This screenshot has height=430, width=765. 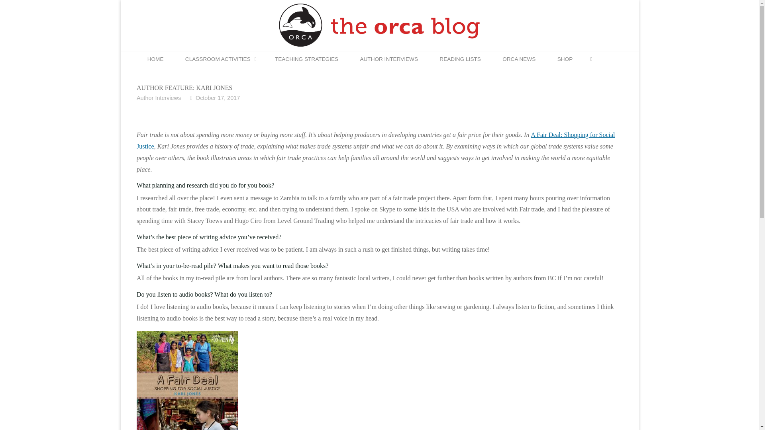 I want to click on ORCA NEWS, so click(x=519, y=59).